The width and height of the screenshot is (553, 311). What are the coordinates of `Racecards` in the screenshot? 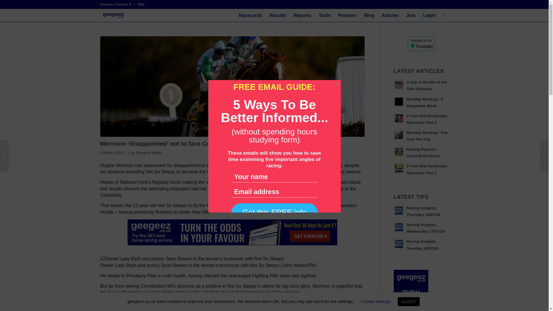 It's located at (251, 15).